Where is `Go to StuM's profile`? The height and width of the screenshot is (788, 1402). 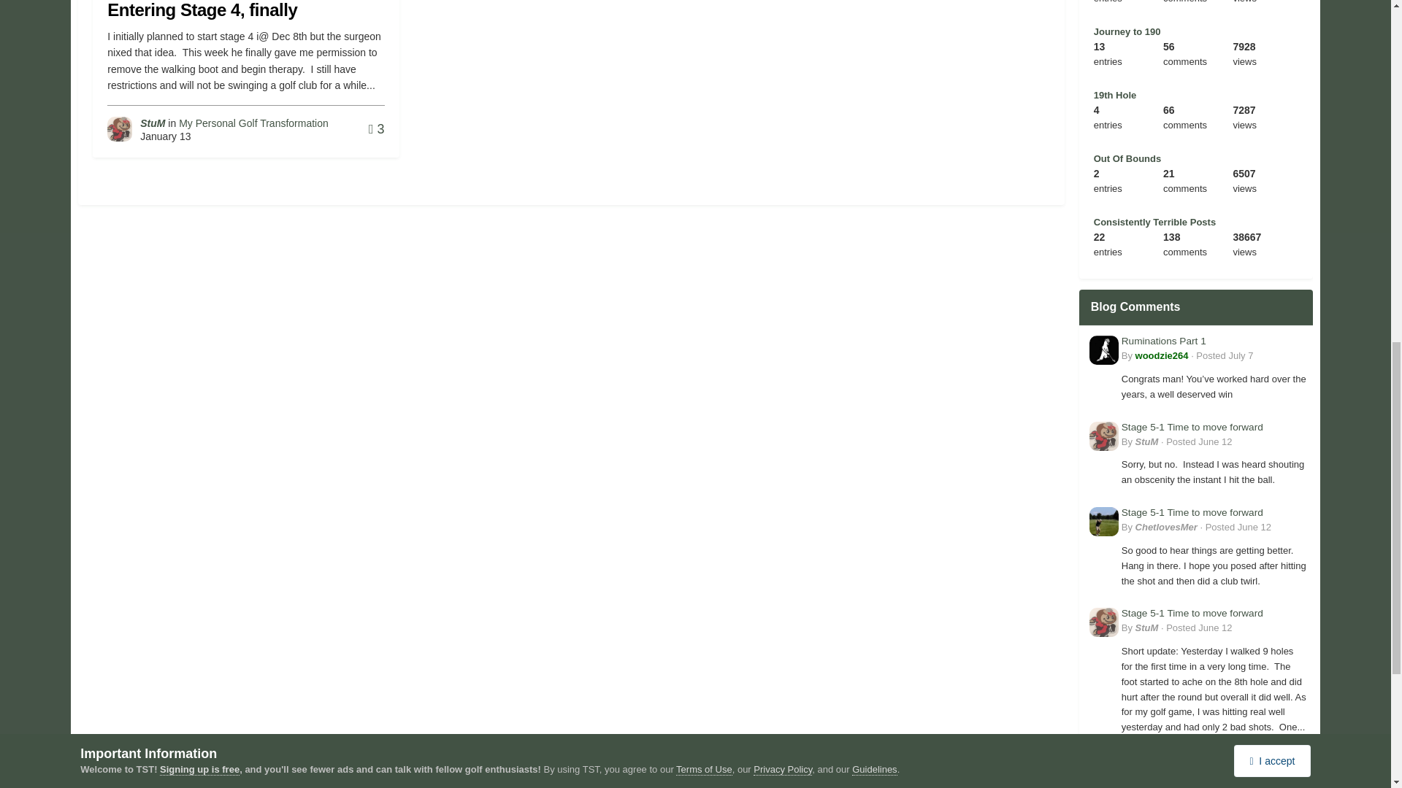 Go to StuM's profile is located at coordinates (153, 123).